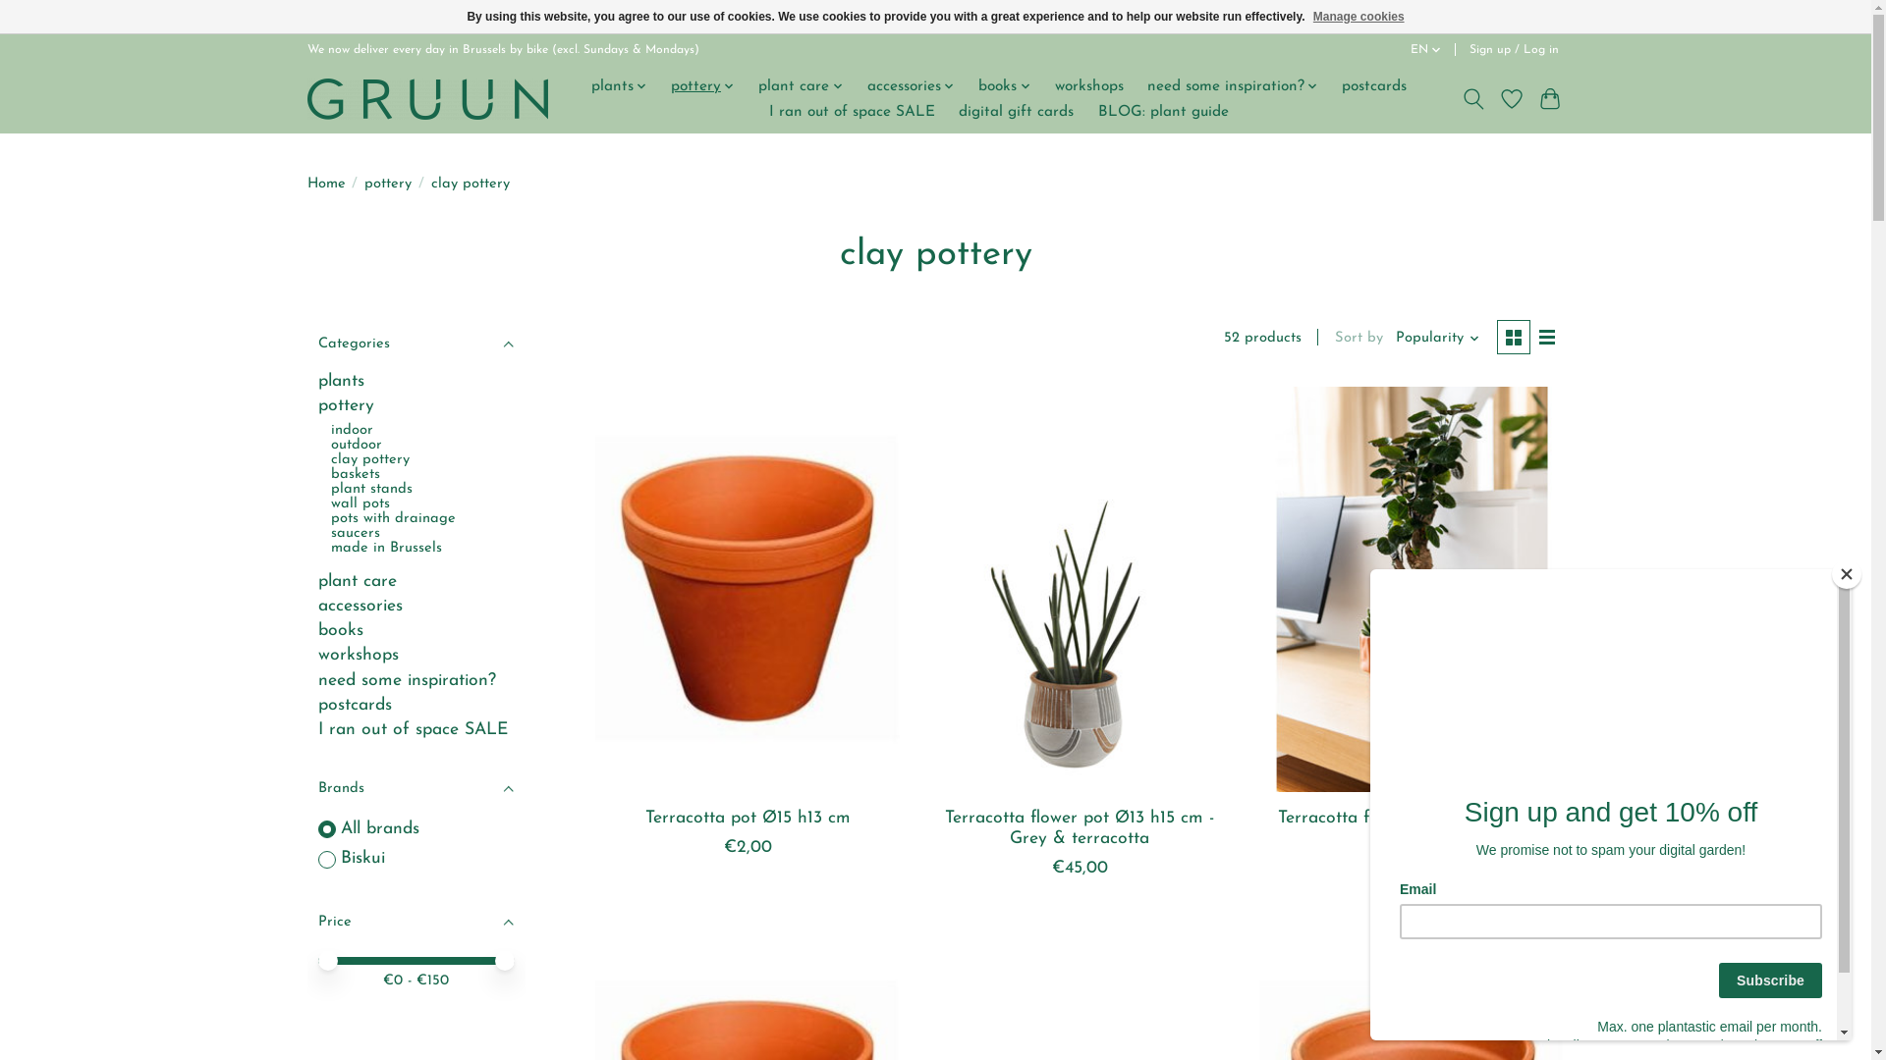 The image size is (1886, 1060). Describe the element at coordinates (346, 406) in the screenshot. I see `pottery` at that location.